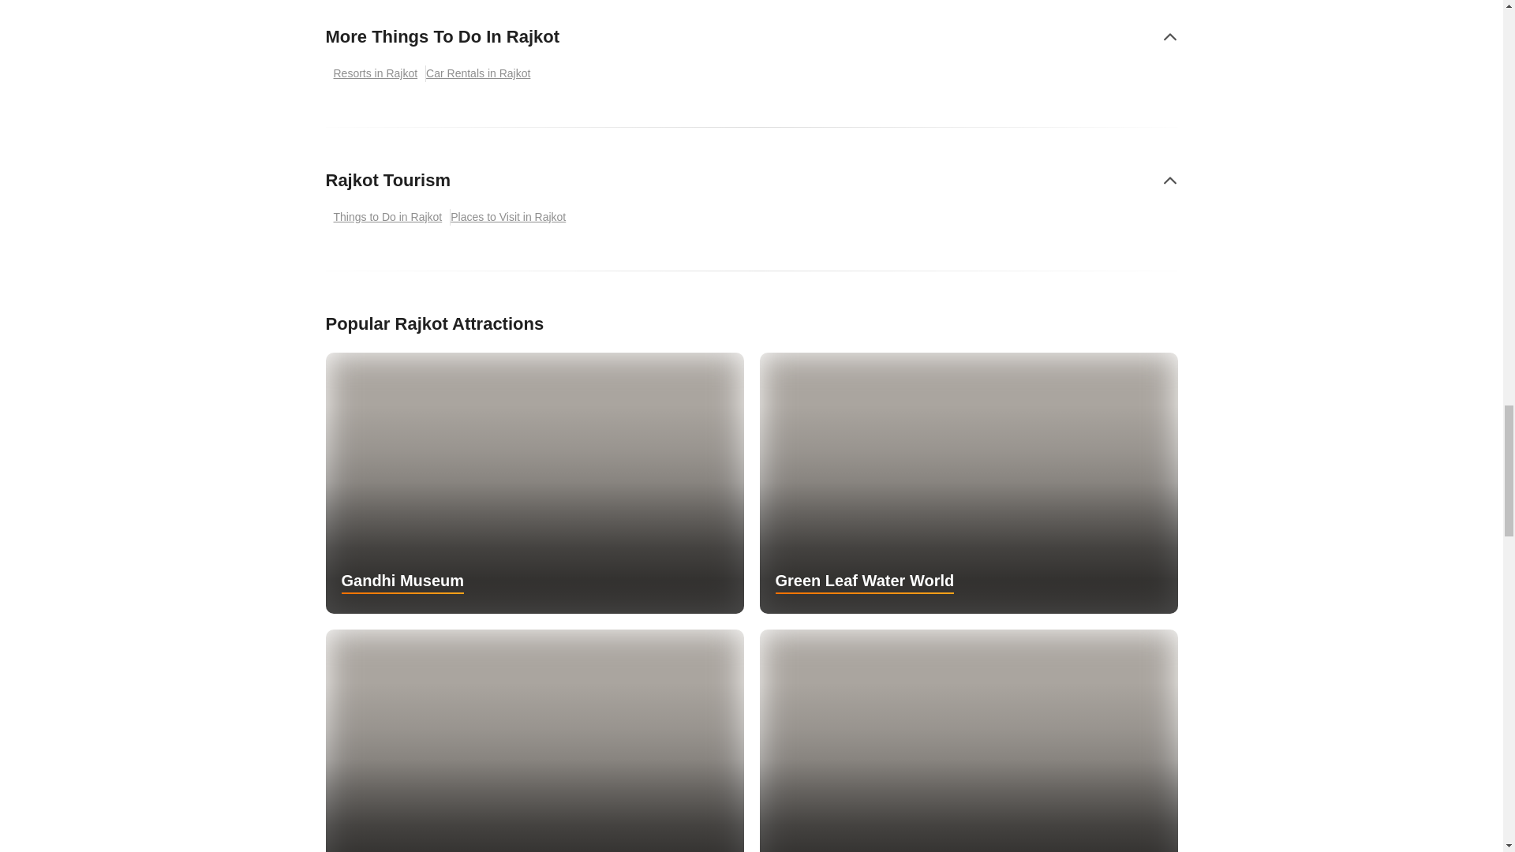  What do you see at coordinates (376, 73) in the screenshot?
I see `Resorts in Rajkot` at bounding box center [376, 73].